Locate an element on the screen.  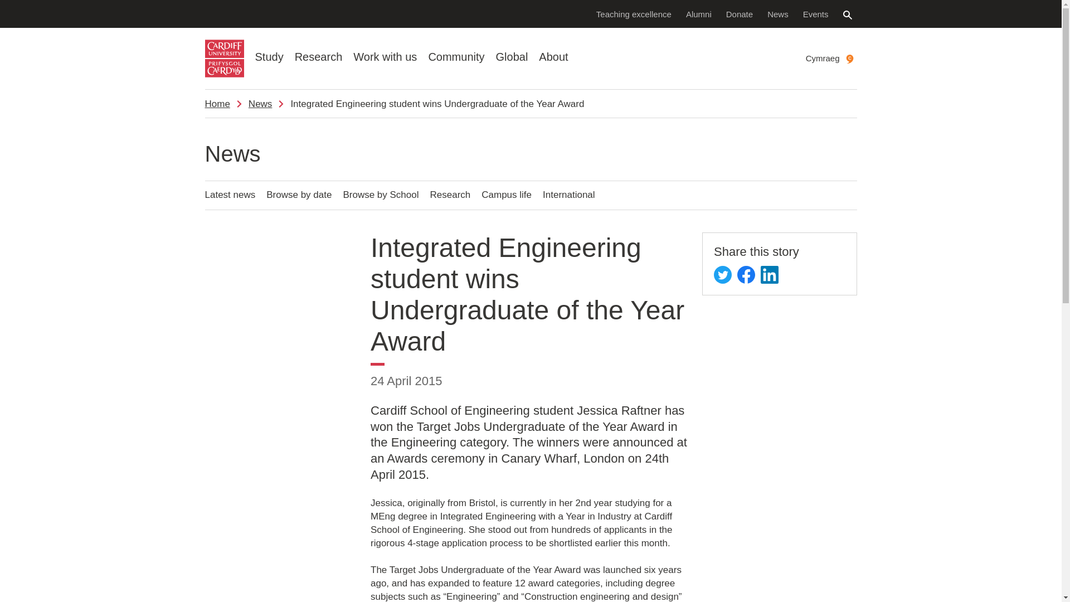
LinkedIn is located at coordinates (770, 274).